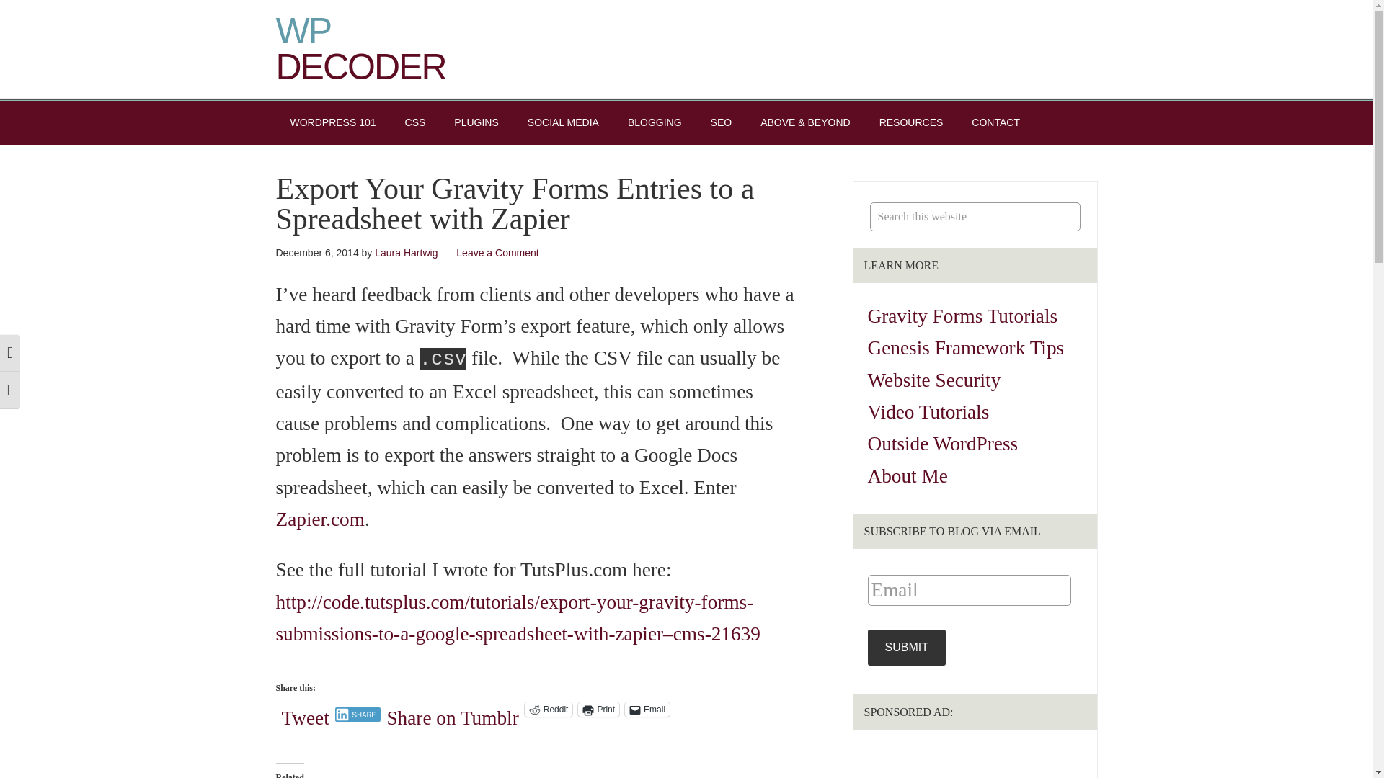 The image size is (1384, 778). What do you see at coordinates (497, 252) in the screenshot?
I see `Leave a Comment` at bounding box center [497, 252].